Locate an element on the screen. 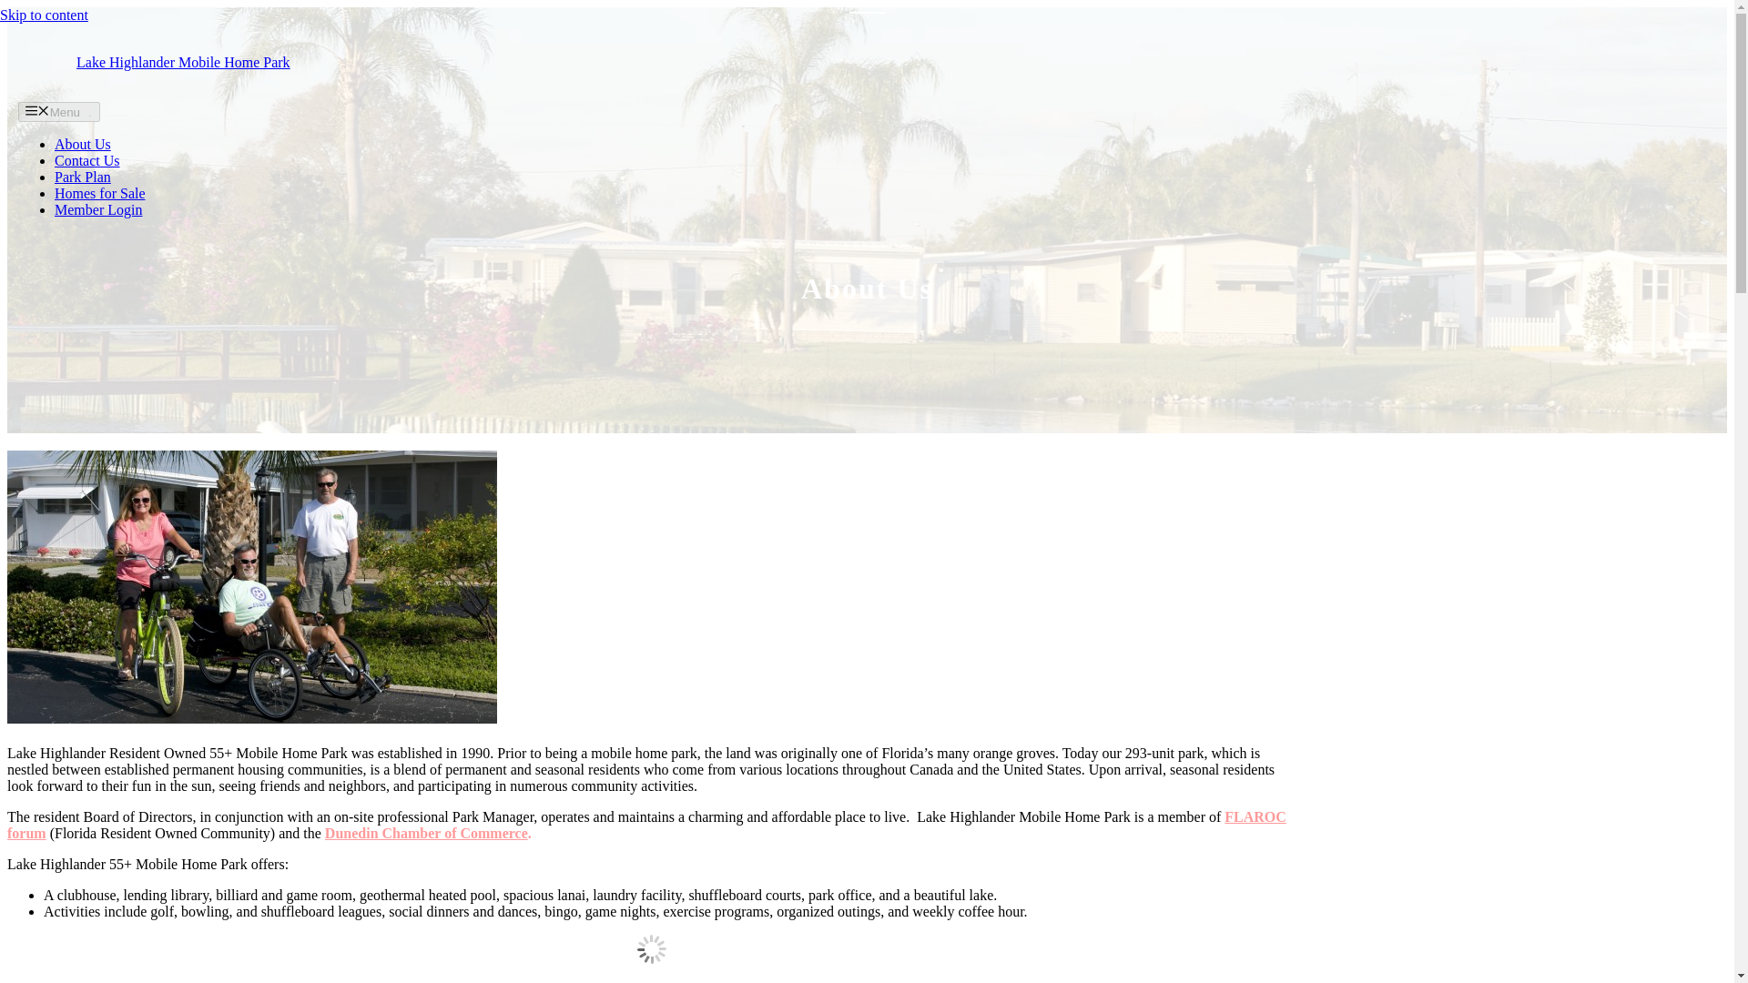  Park Plan is located at coordinates (82, 177).